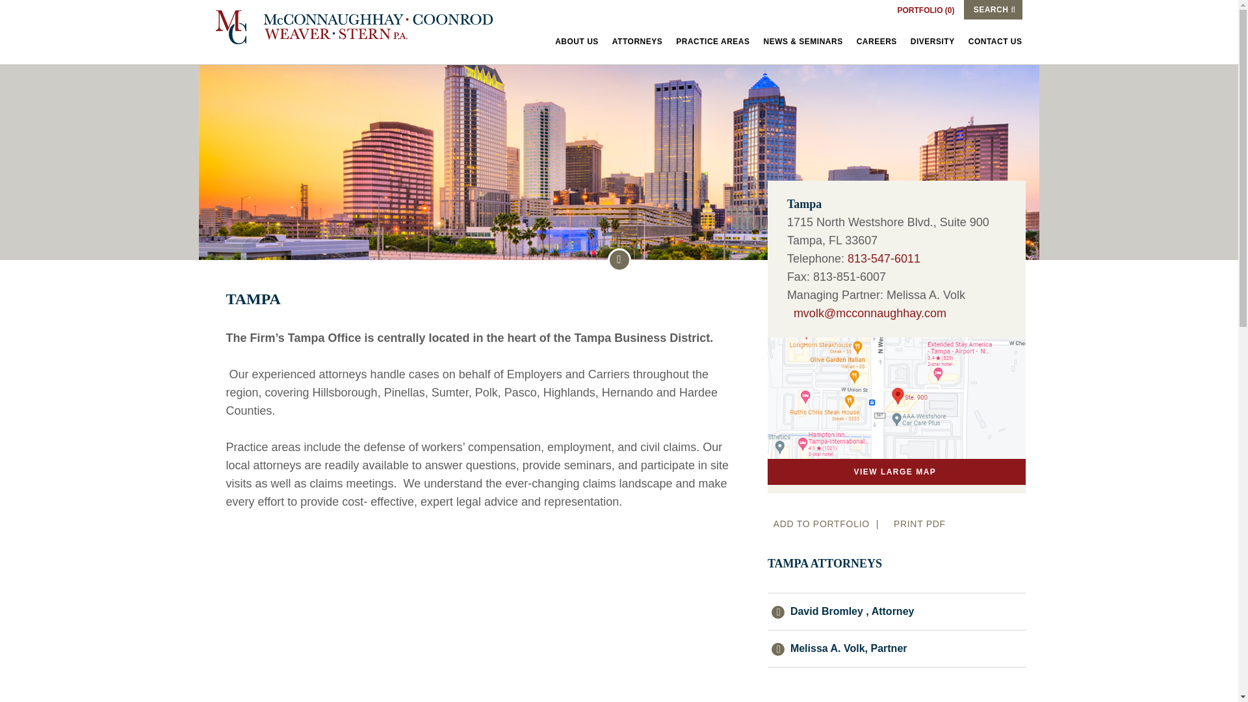  I want to click on MCC, so click(361, 27).